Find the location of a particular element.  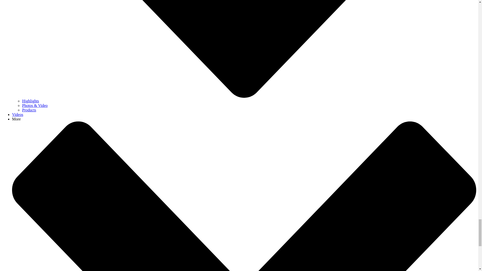

Products is located at coordinates (29, 110).